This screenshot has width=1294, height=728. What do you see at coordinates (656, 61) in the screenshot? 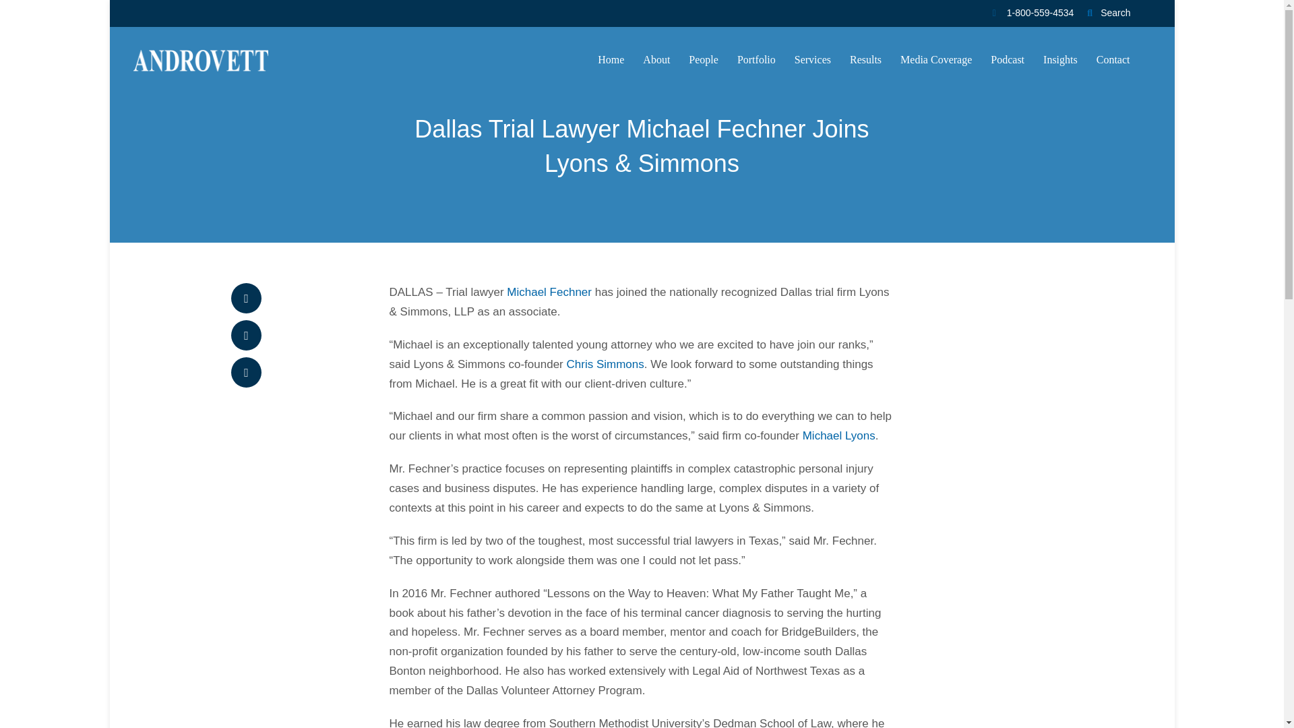
I see `About` at bounding box center [656, 61].